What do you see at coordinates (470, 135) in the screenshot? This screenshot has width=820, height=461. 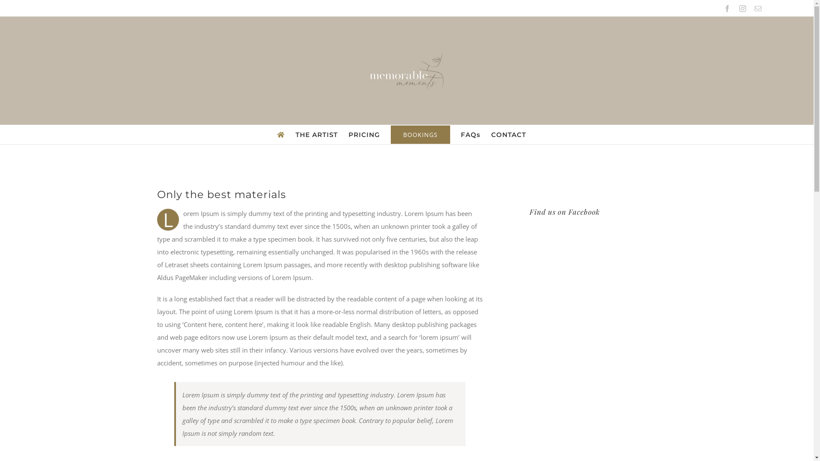 I see `FAQs` at bounding box center [470, 135].